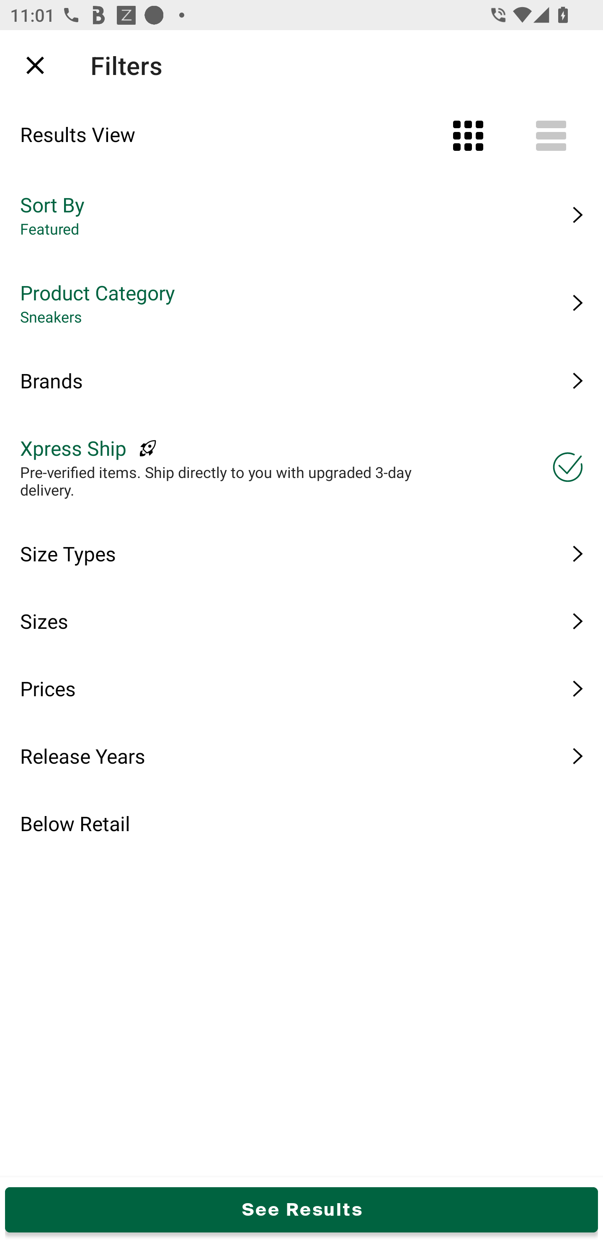  What do you see at coordinates (301, 621) in the screenshot?
I see `Sizes Next` at bounding box center [301, 621].